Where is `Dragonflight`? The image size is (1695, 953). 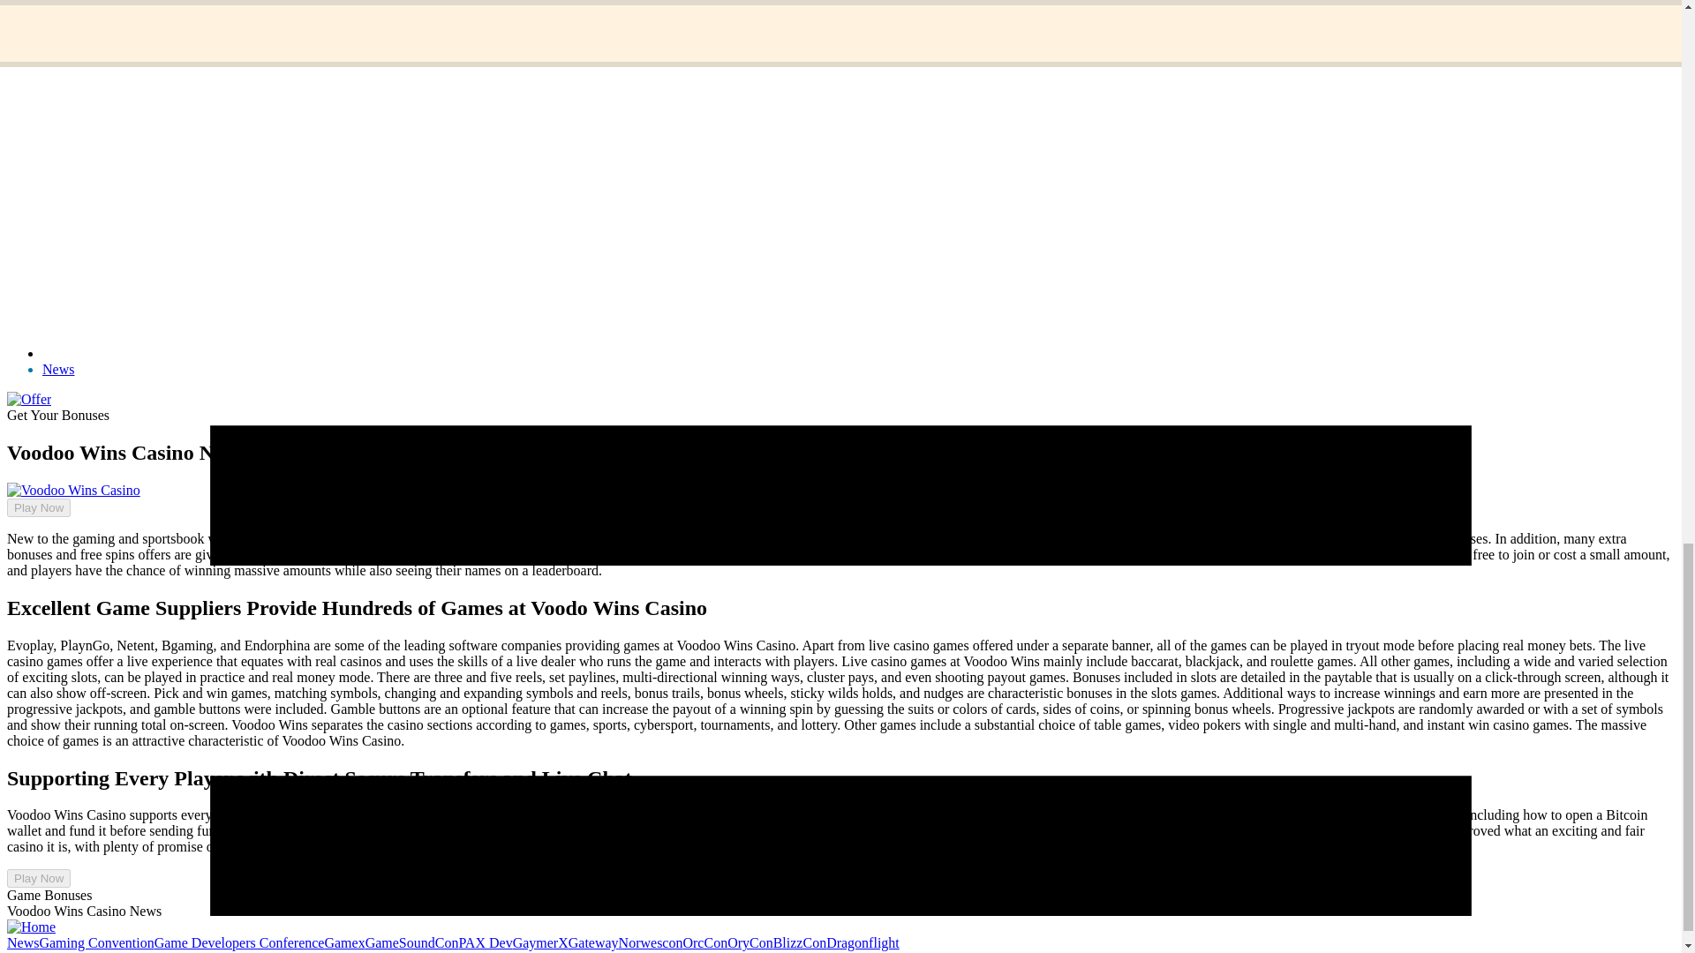 Dragonflight is located at coordinates (863, 942).